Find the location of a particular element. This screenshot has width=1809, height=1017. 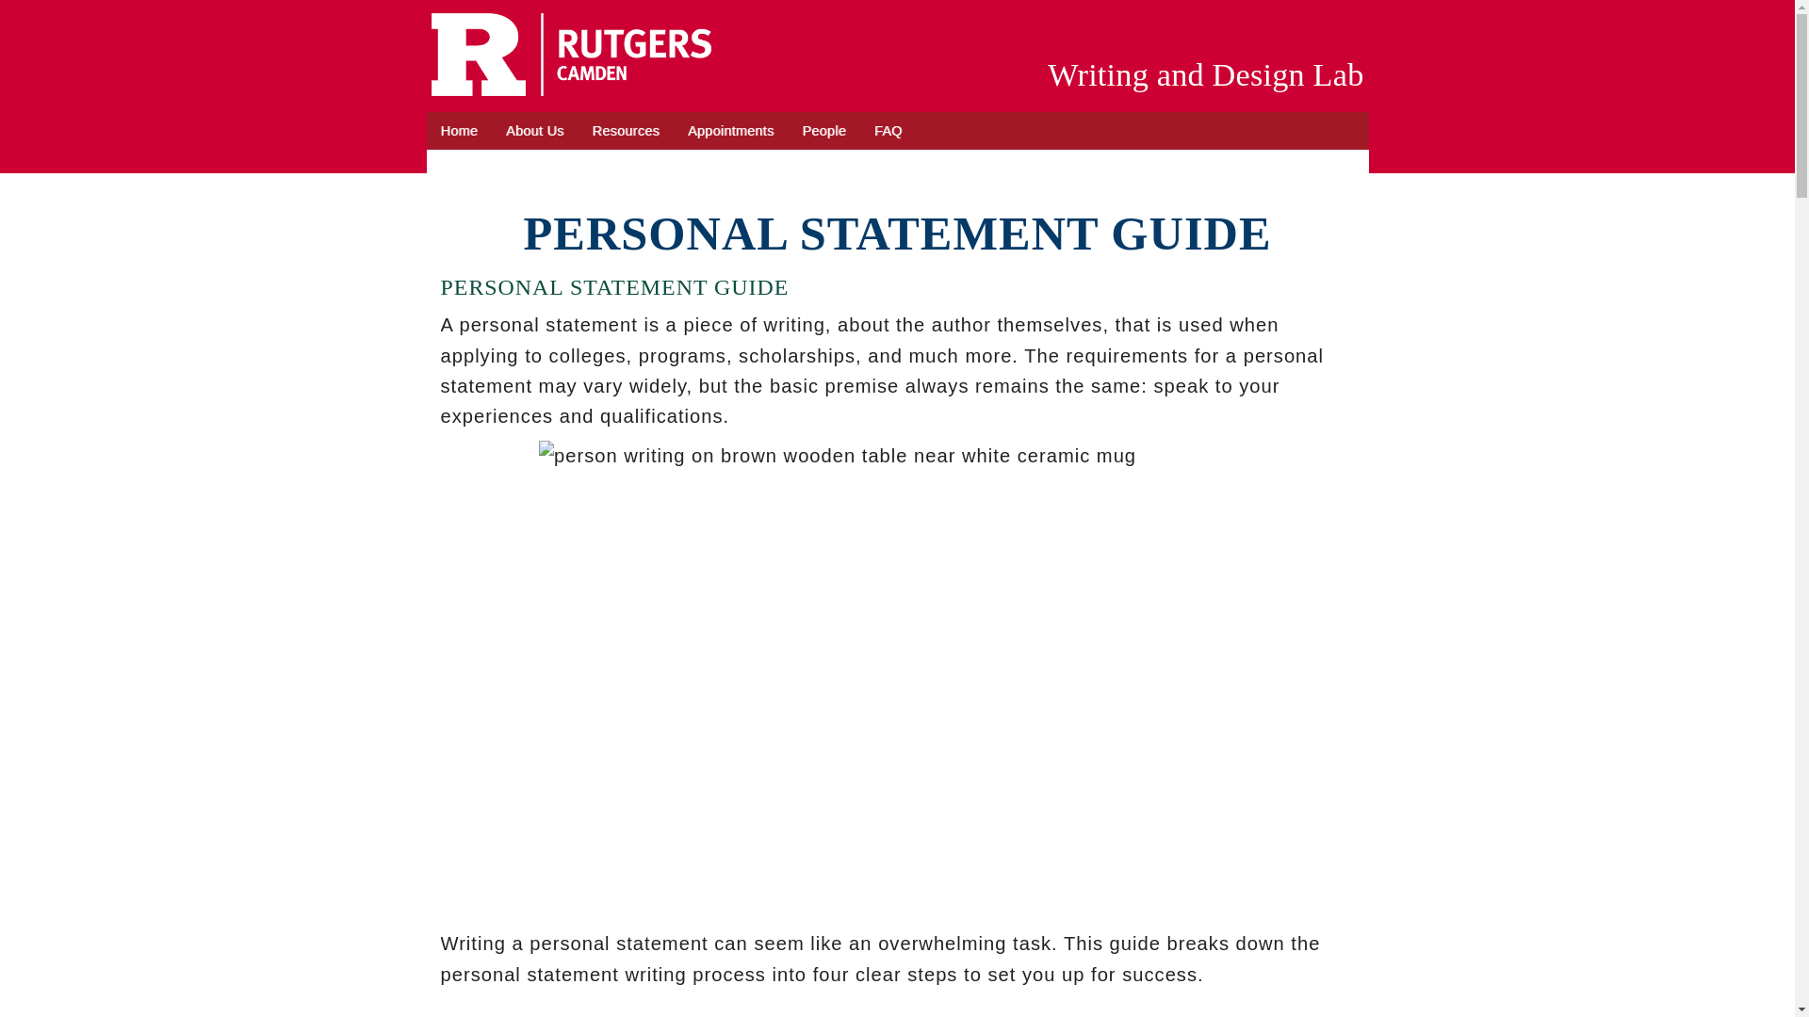

People is located at coordinates (823, 130).